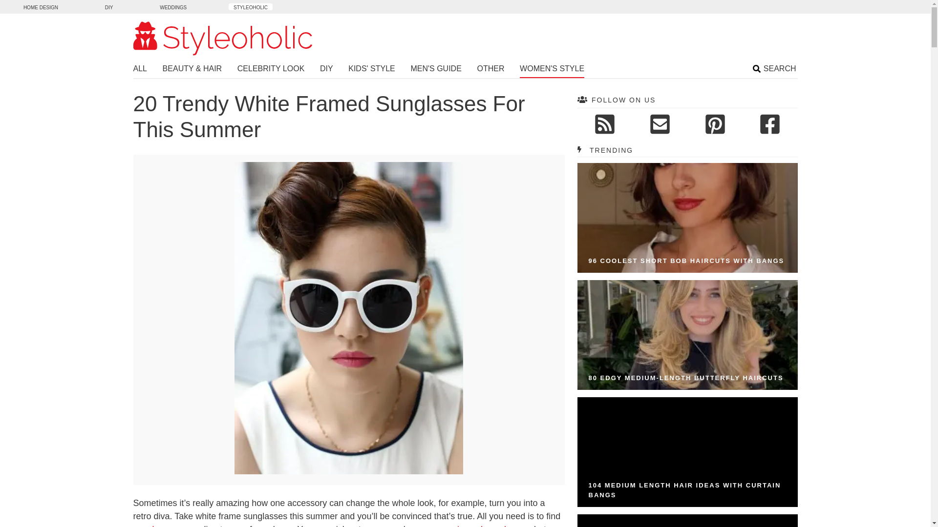  Describe the element at coordinates (155, 526) in the screenshot. I see `sunglasses` at that location.